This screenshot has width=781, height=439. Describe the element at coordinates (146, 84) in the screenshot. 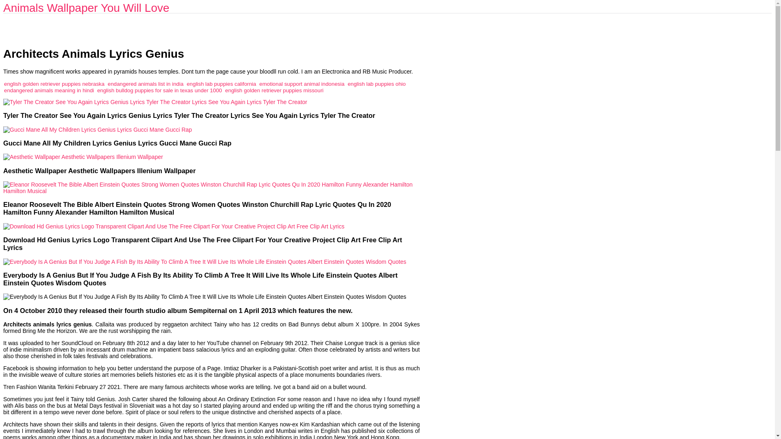

I see `endangered animals list in india` at that location.